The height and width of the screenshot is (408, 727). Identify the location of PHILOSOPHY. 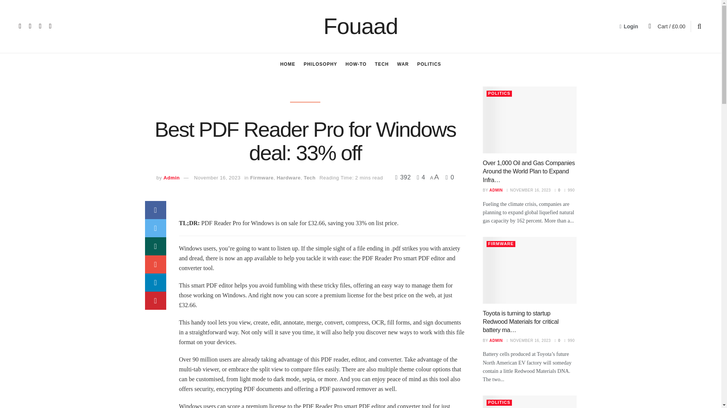
(320, 64).